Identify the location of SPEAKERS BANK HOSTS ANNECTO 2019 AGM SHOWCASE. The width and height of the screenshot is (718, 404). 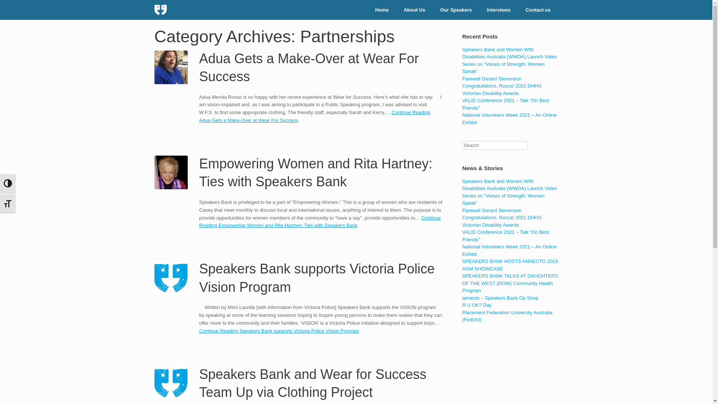
(510, 265).